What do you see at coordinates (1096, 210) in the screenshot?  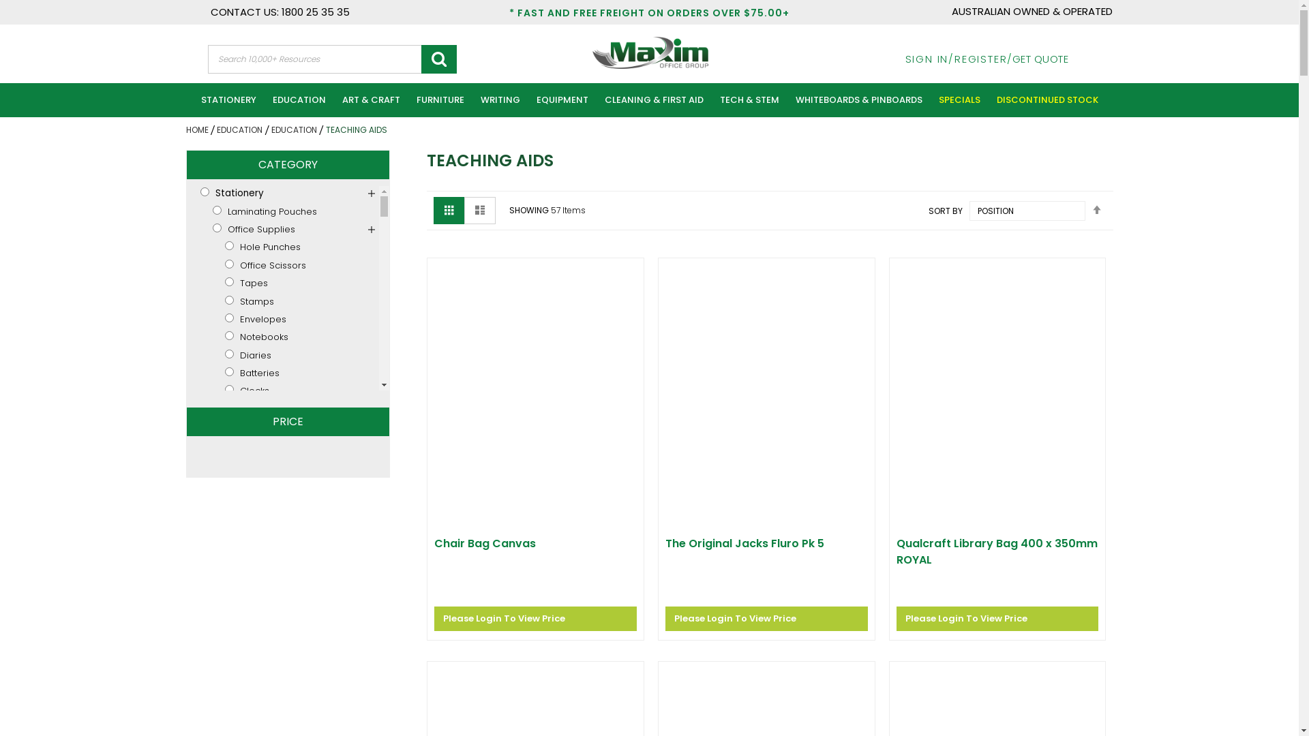 I see `SET DESCENDING DIRECTION` at bounding box center [1096, 210].